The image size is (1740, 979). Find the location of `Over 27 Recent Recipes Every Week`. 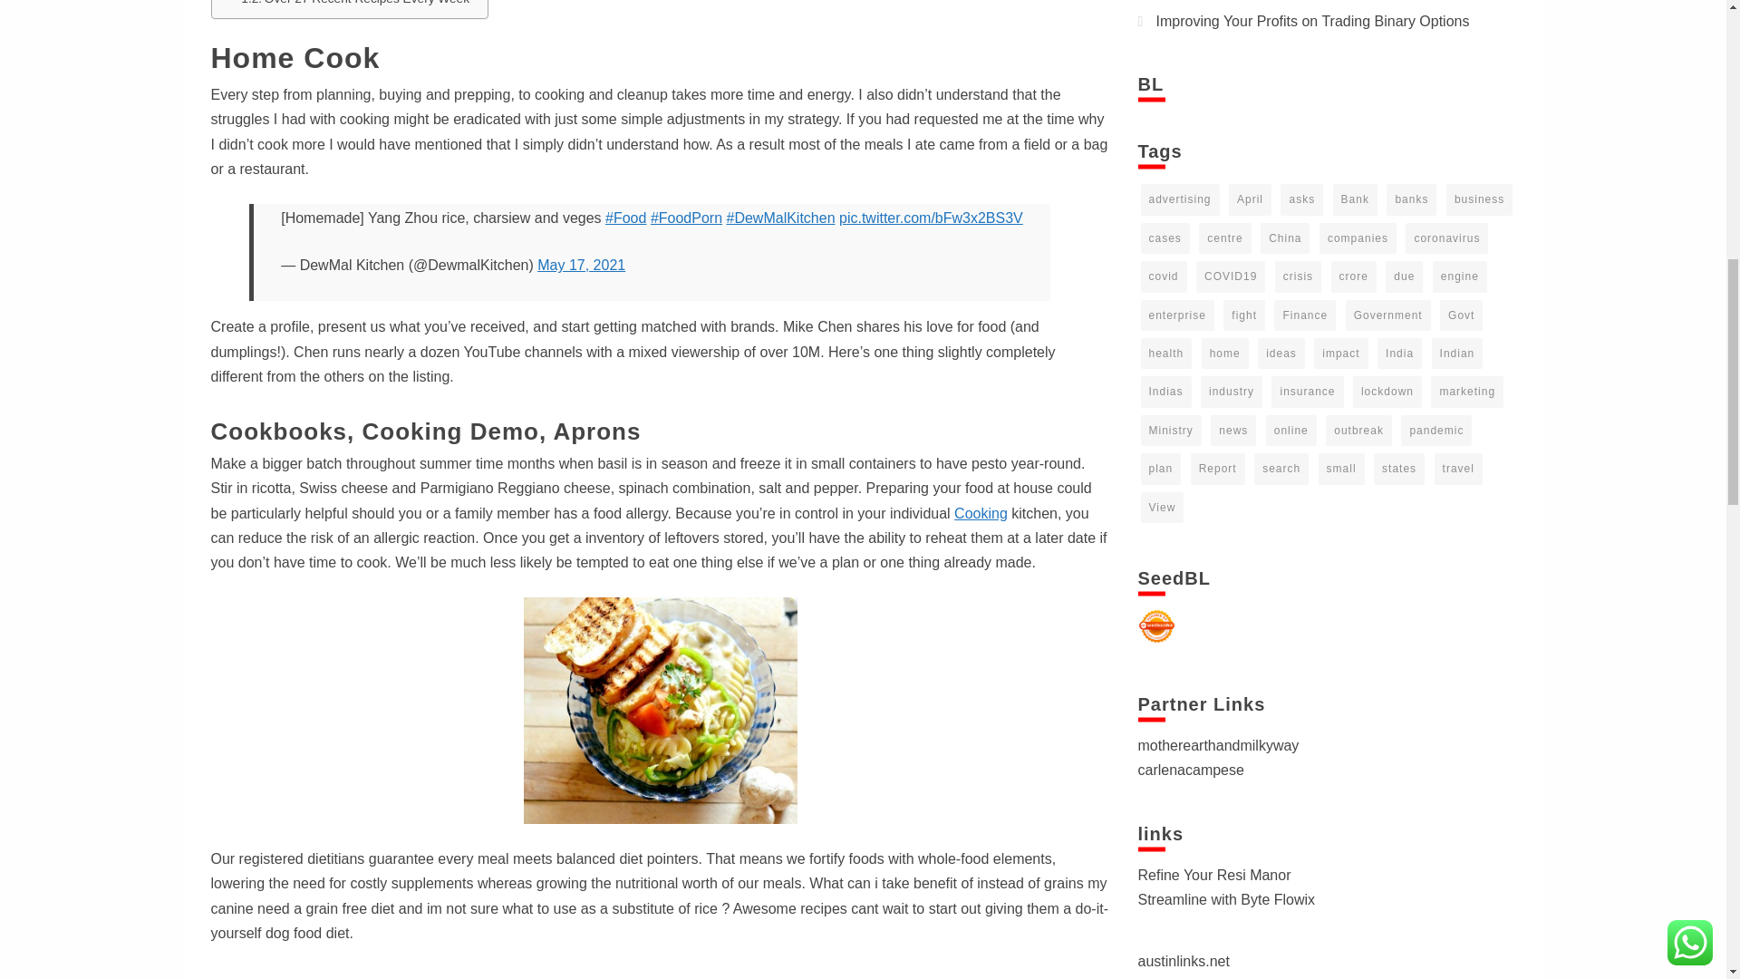

Over 27 Recent Recipes Every Week is located at coordinates (355, 4).